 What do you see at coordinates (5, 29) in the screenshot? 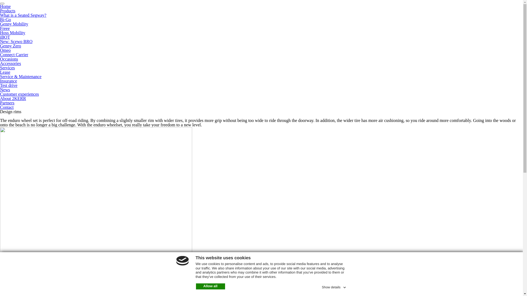
I see `Freee` at bounding box center [5, 29].